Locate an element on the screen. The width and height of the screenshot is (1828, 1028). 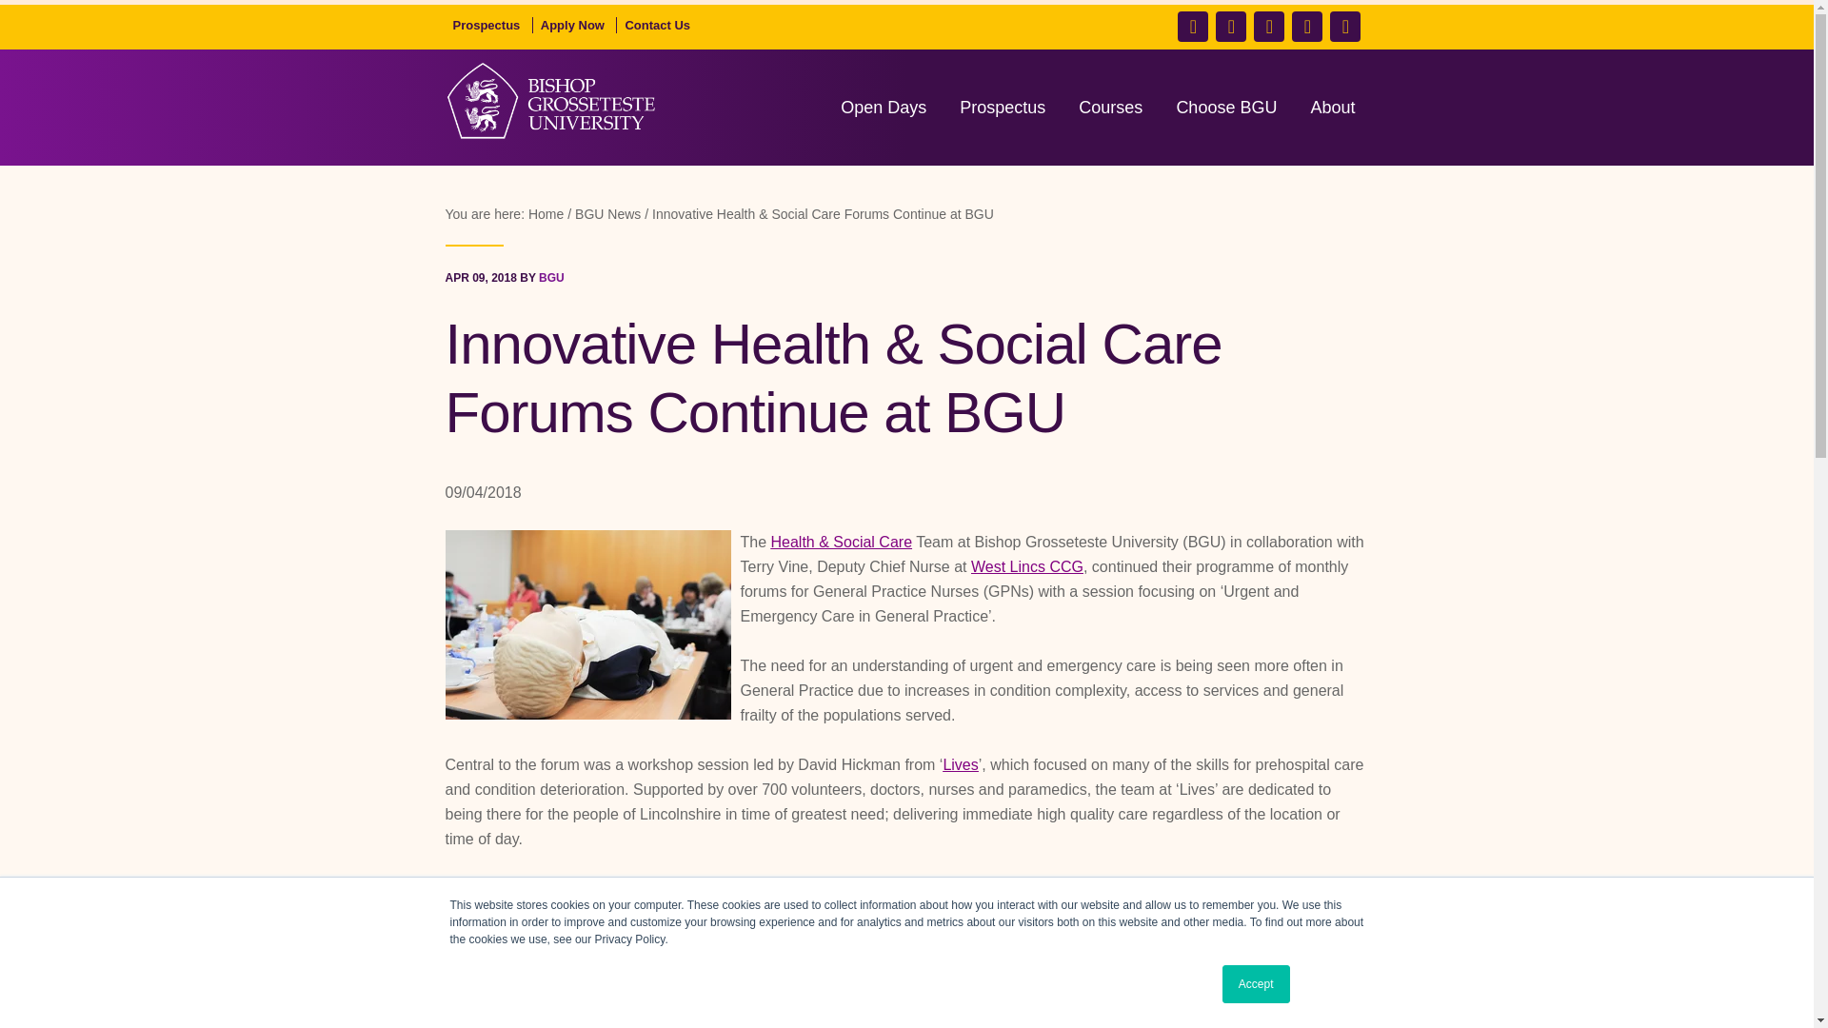
Choose BGU is located at coordinates (1226, 107).